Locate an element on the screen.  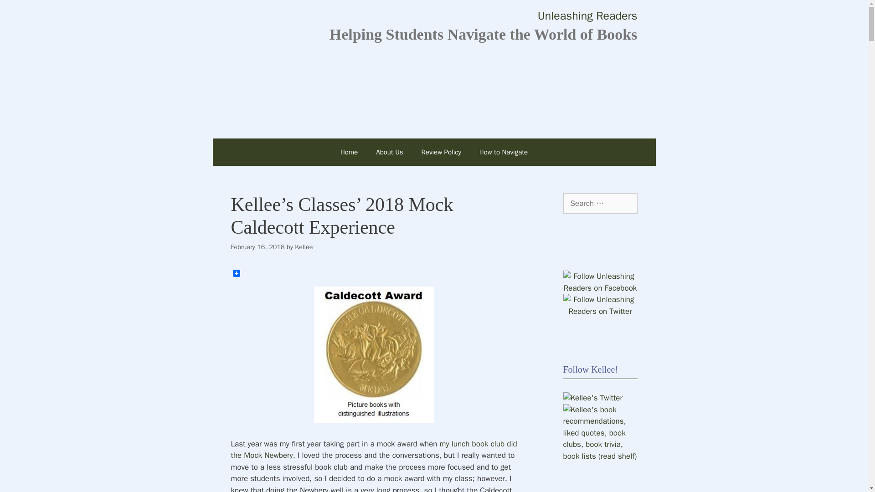
View all posts by Kellee is located at coordinates (304, 247).